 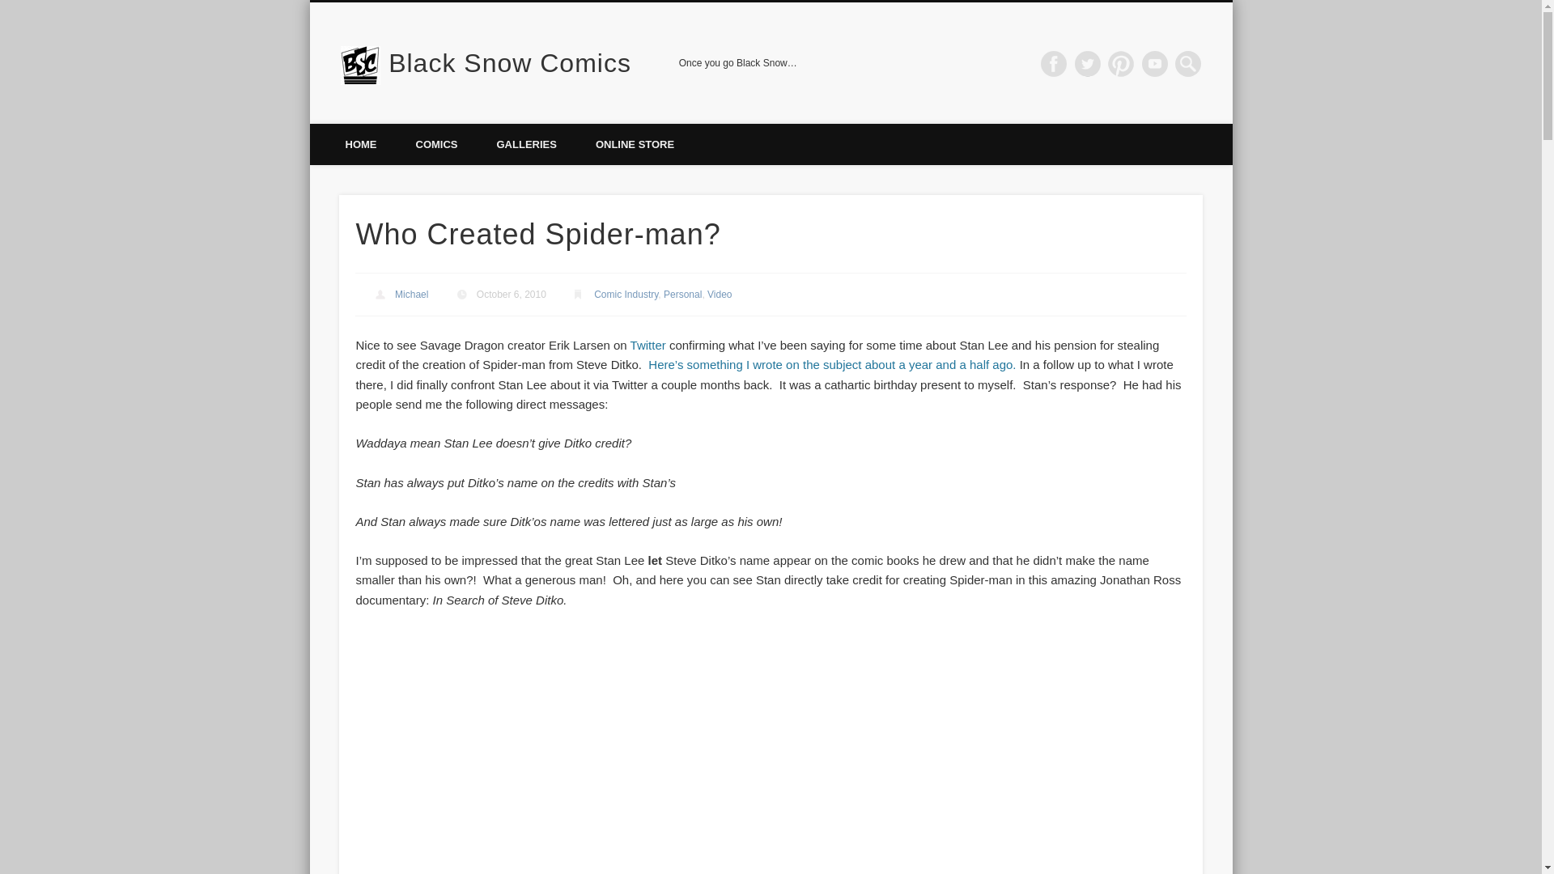 I want to click on Twitter, so click(x=648, y=345).